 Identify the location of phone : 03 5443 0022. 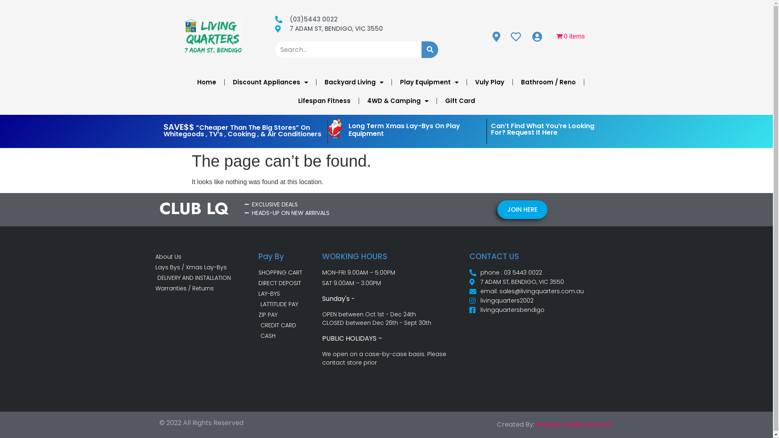
(544, 273).